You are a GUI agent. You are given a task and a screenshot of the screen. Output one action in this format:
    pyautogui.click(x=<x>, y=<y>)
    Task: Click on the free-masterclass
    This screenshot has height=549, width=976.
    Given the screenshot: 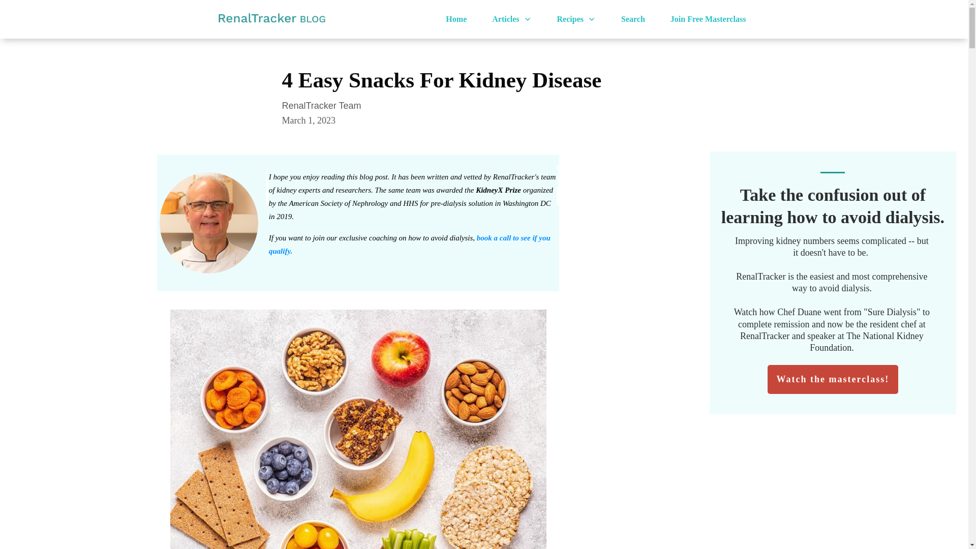 What is the action you would take?
    pyautogui.click(x=709, y=19)
    